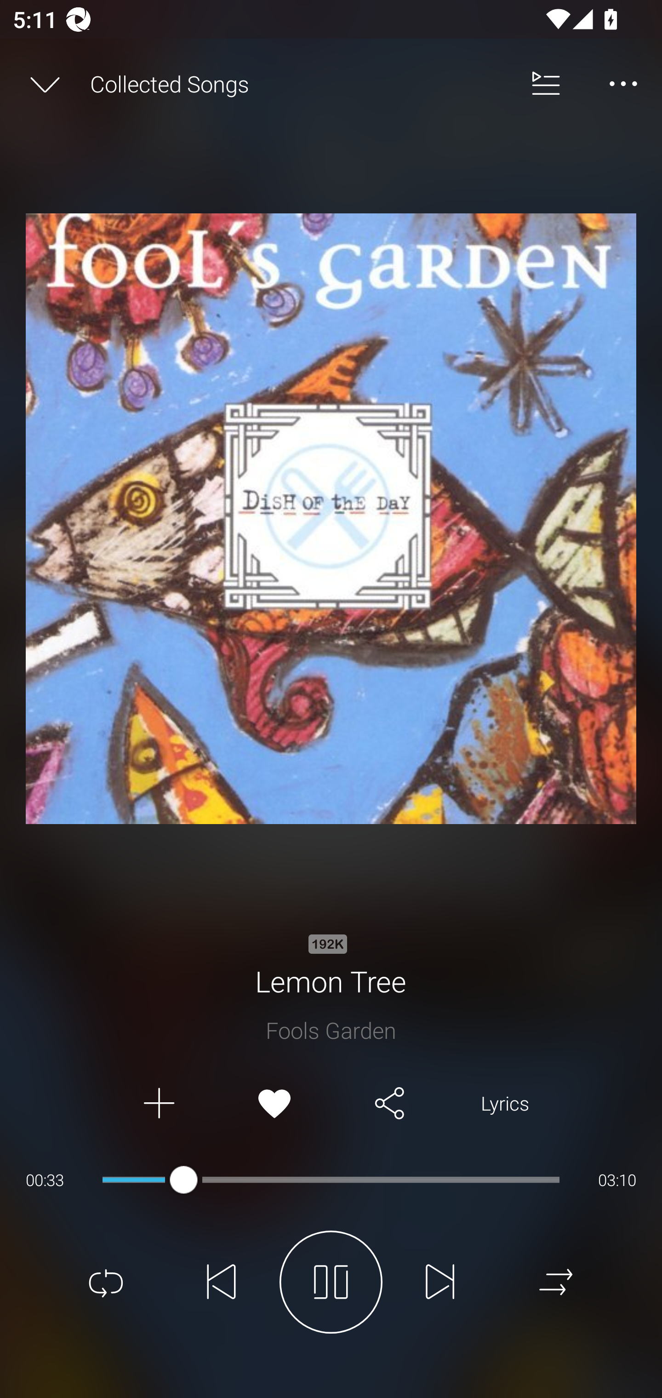 This screenshot has height=1398, width=662. I want to click on 加入到新歌單, so click(158, 1104).